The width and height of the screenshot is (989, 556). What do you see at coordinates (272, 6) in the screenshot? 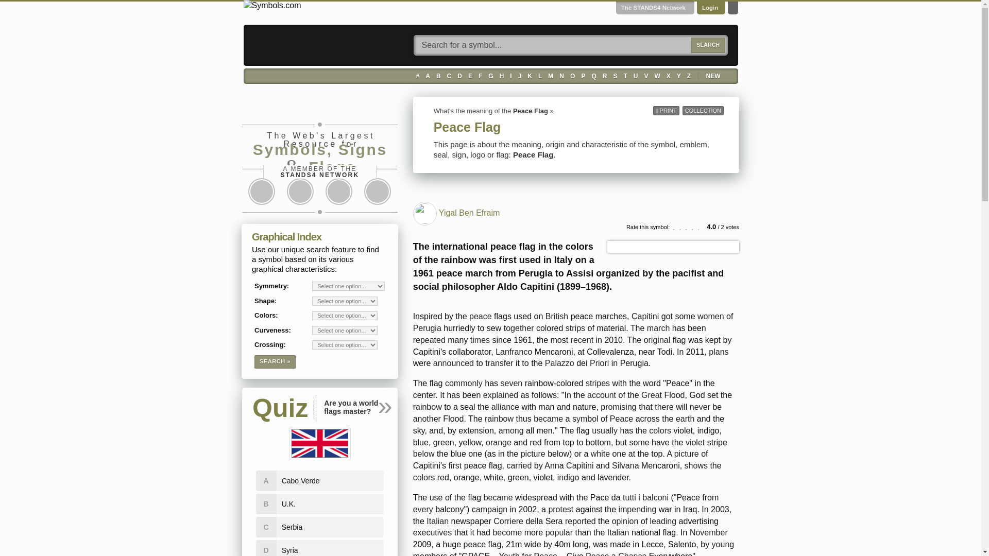
I see `Symbols.com` at bounding box center [272, 6].